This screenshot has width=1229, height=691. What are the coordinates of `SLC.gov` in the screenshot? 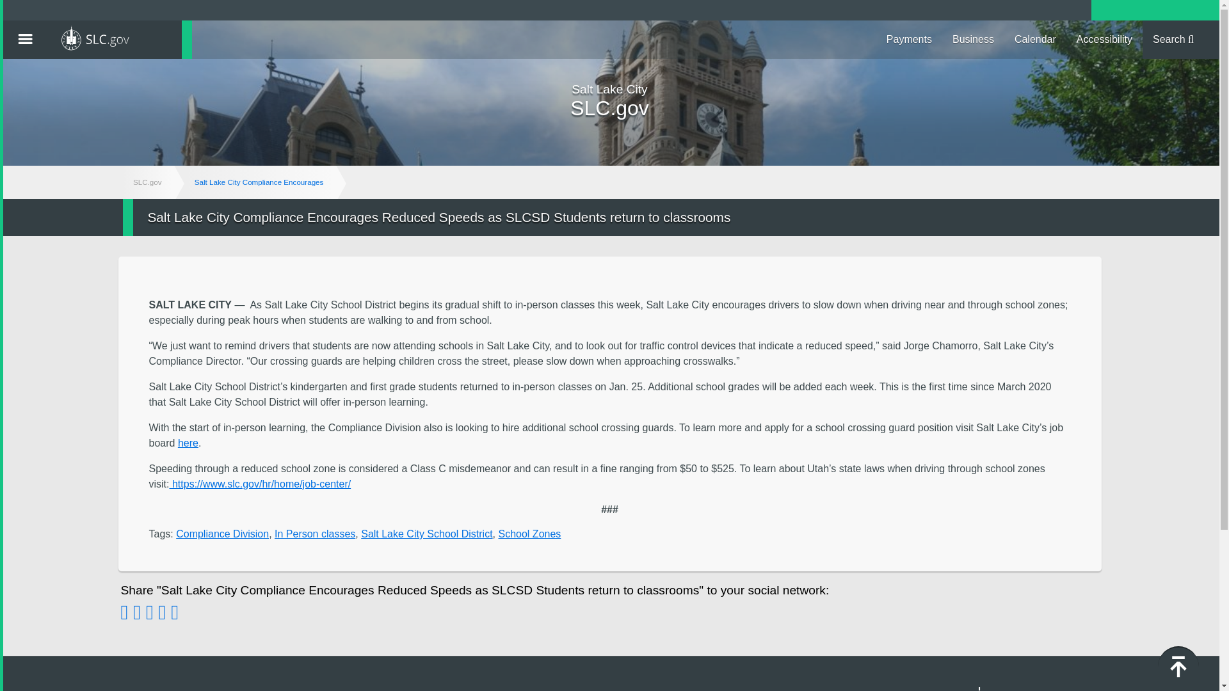 It's located at (116, 40).